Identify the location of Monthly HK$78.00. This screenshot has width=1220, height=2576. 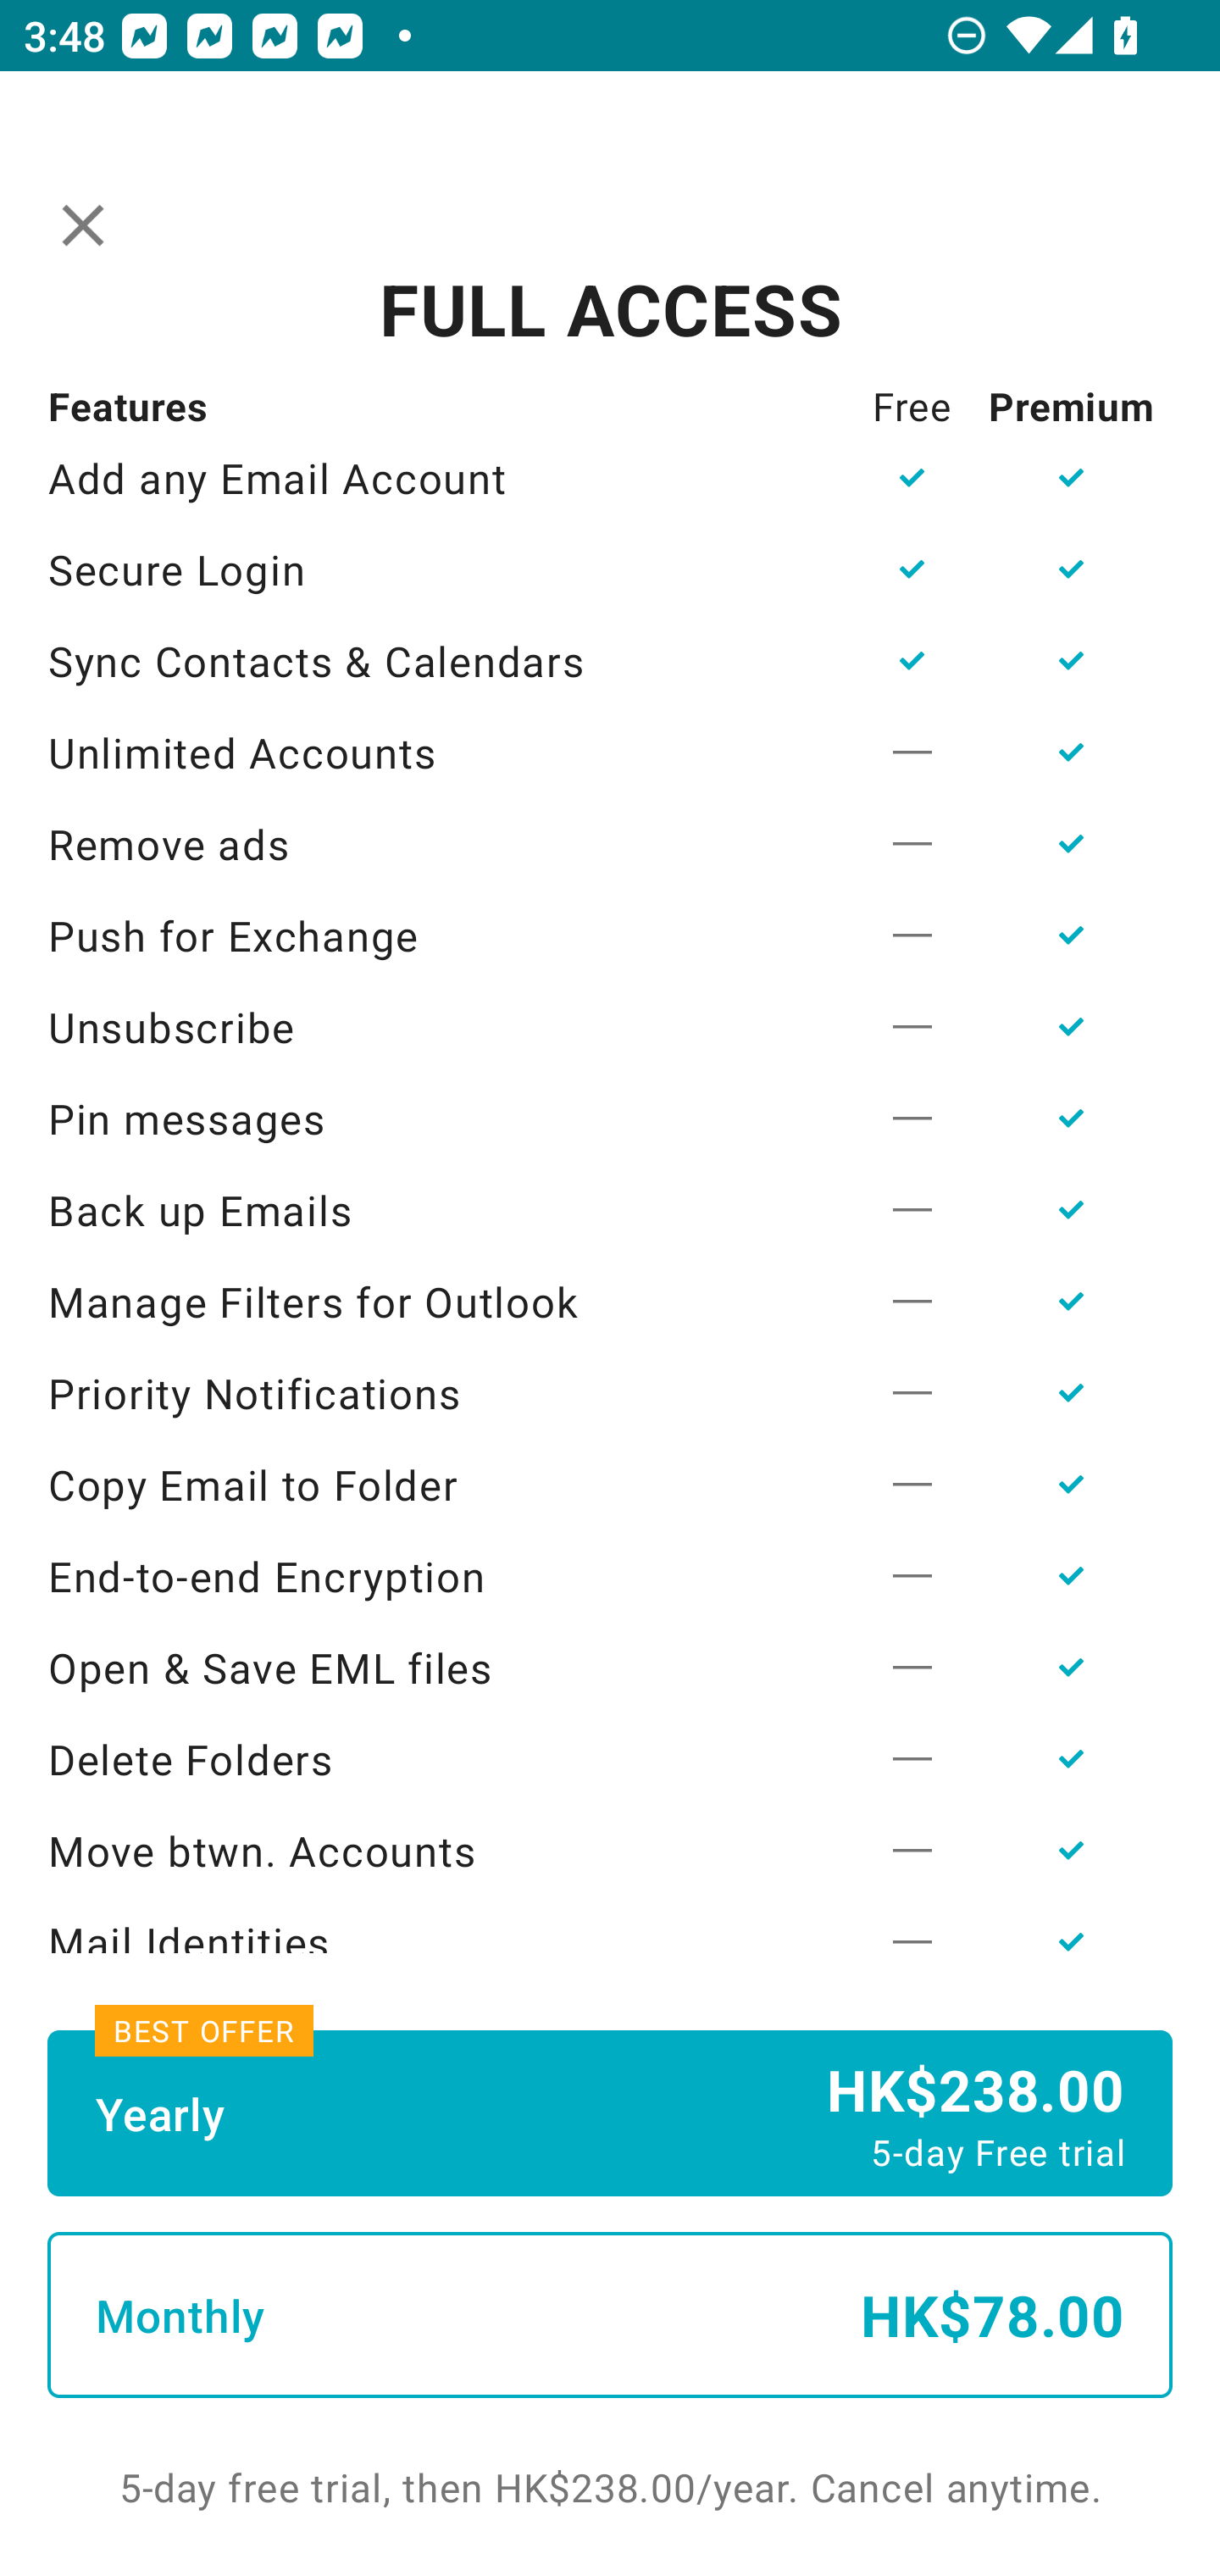
(610, 2314).